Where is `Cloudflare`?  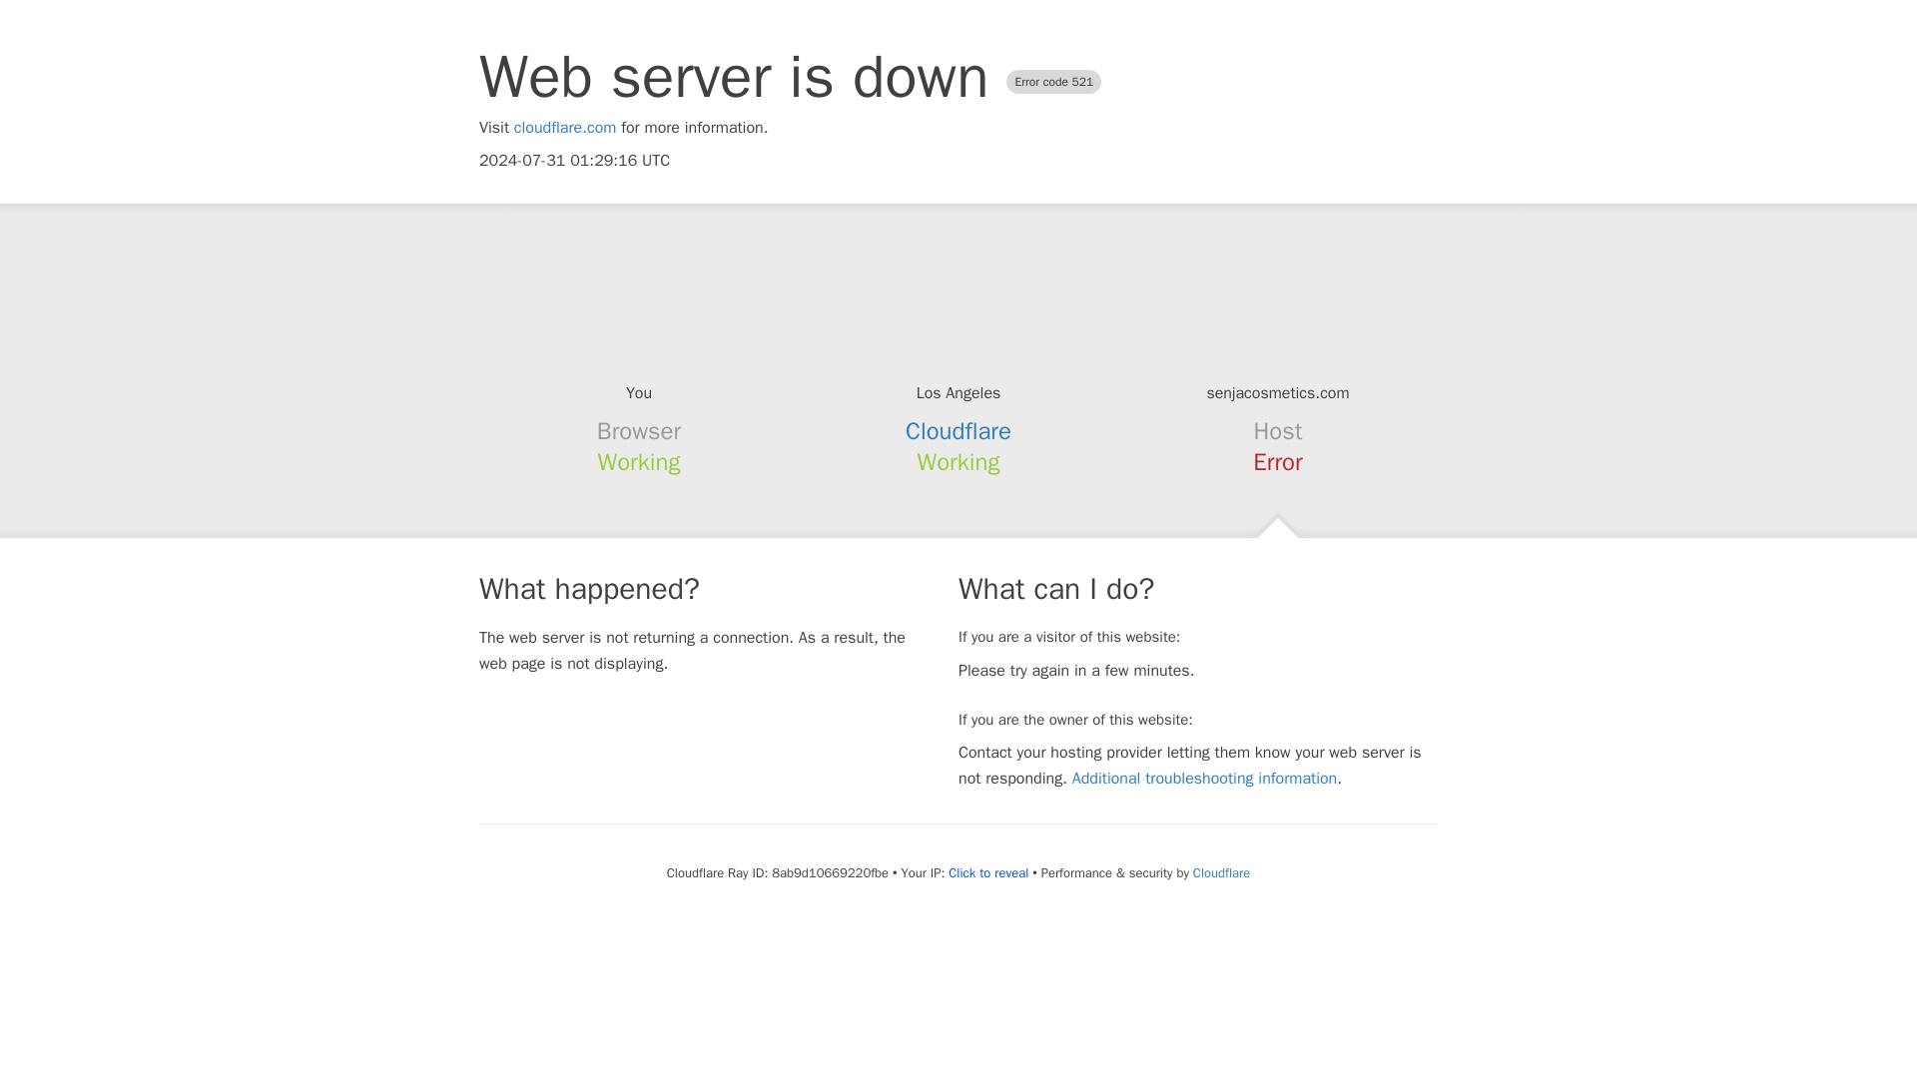
Cloudflare is located at coordinates (1220, 872).